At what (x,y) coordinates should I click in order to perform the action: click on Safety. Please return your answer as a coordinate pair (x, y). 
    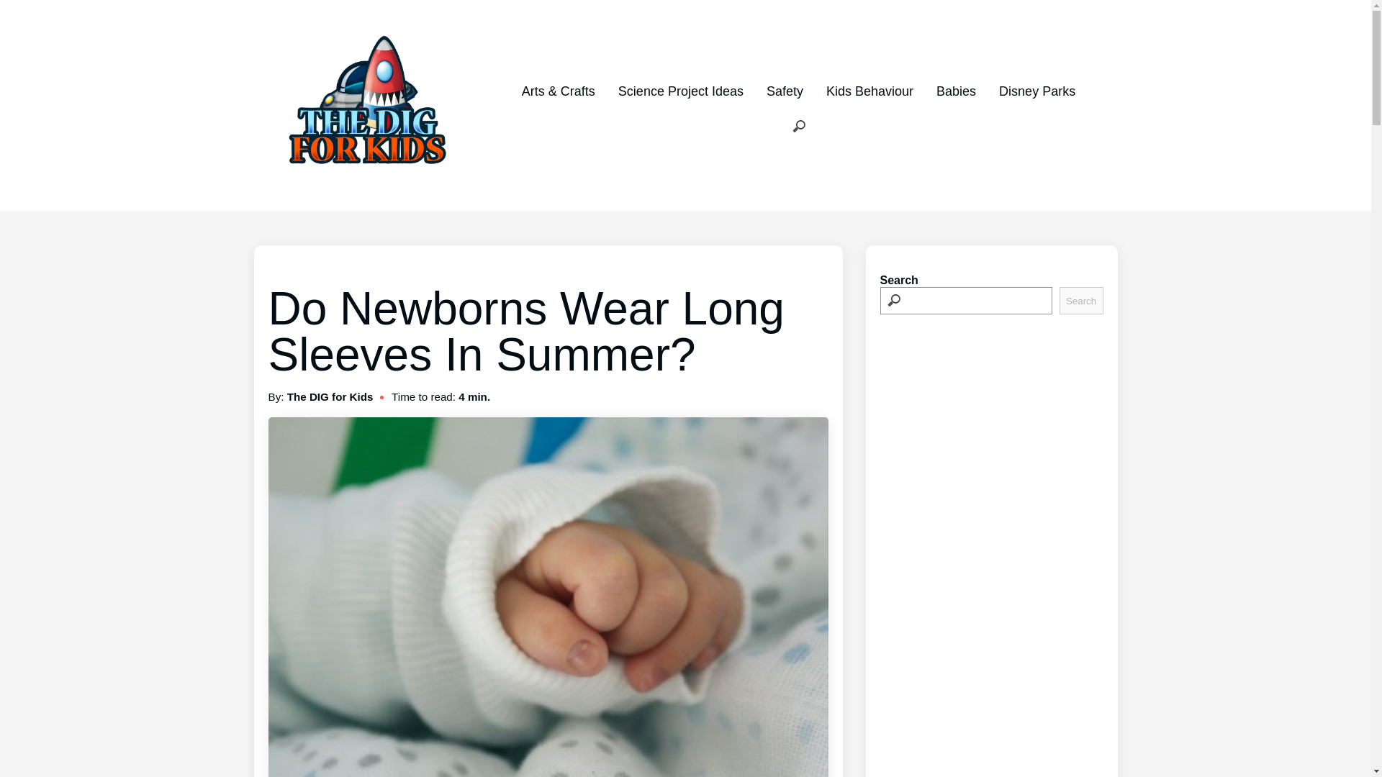
    Looking at the image, I should click on (785, 91).